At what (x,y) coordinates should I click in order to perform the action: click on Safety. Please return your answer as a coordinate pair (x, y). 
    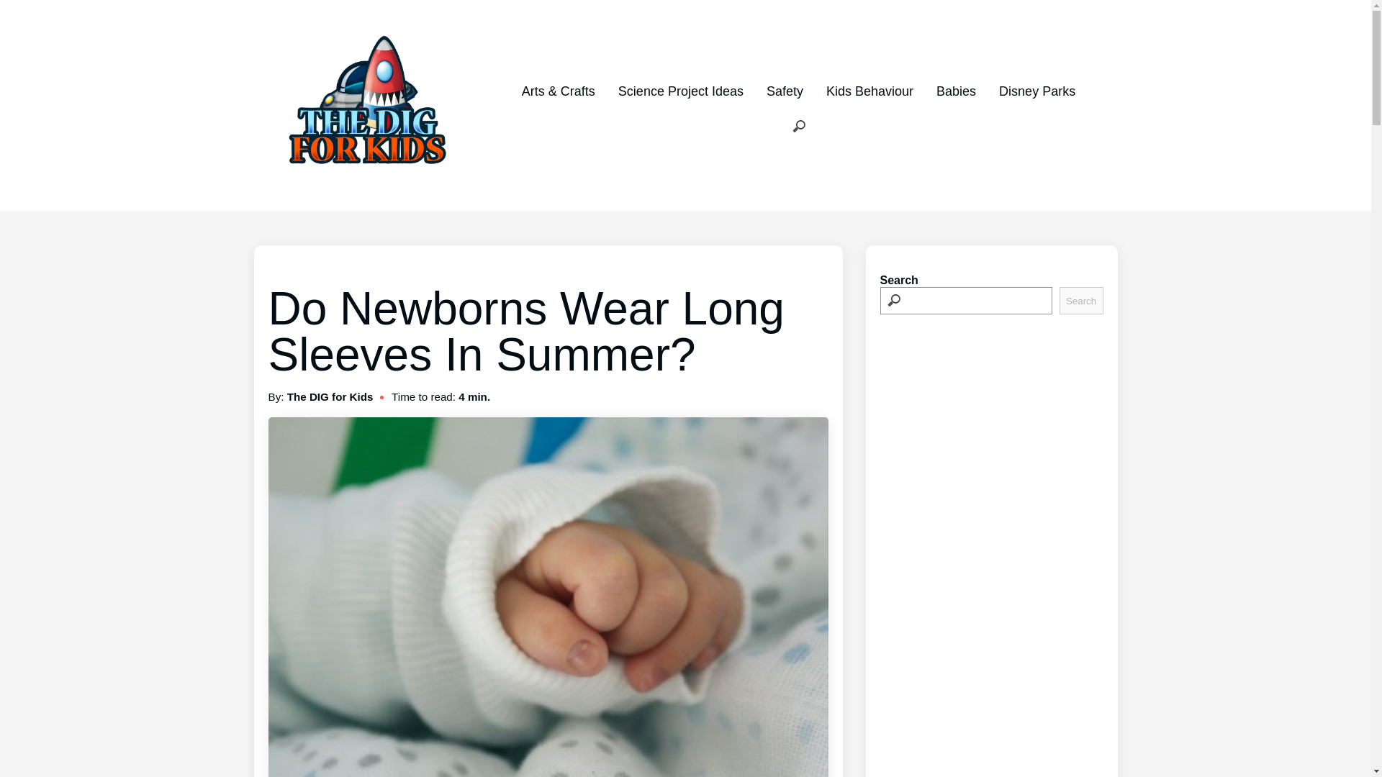
    Looking at the image, I should click on (785, 91).